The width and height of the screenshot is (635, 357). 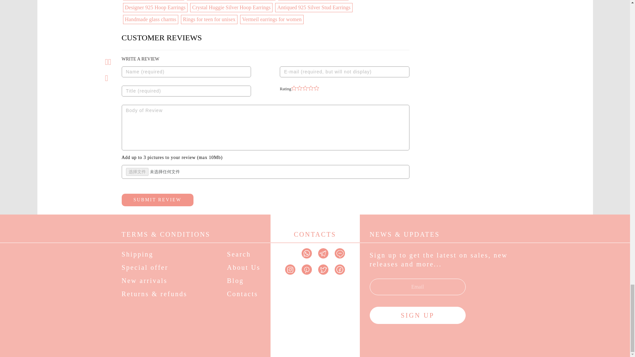 What do you see at coordinates (417, 315) in the screenshot?
I see `Sign Up` at bounding box center [417, 315].